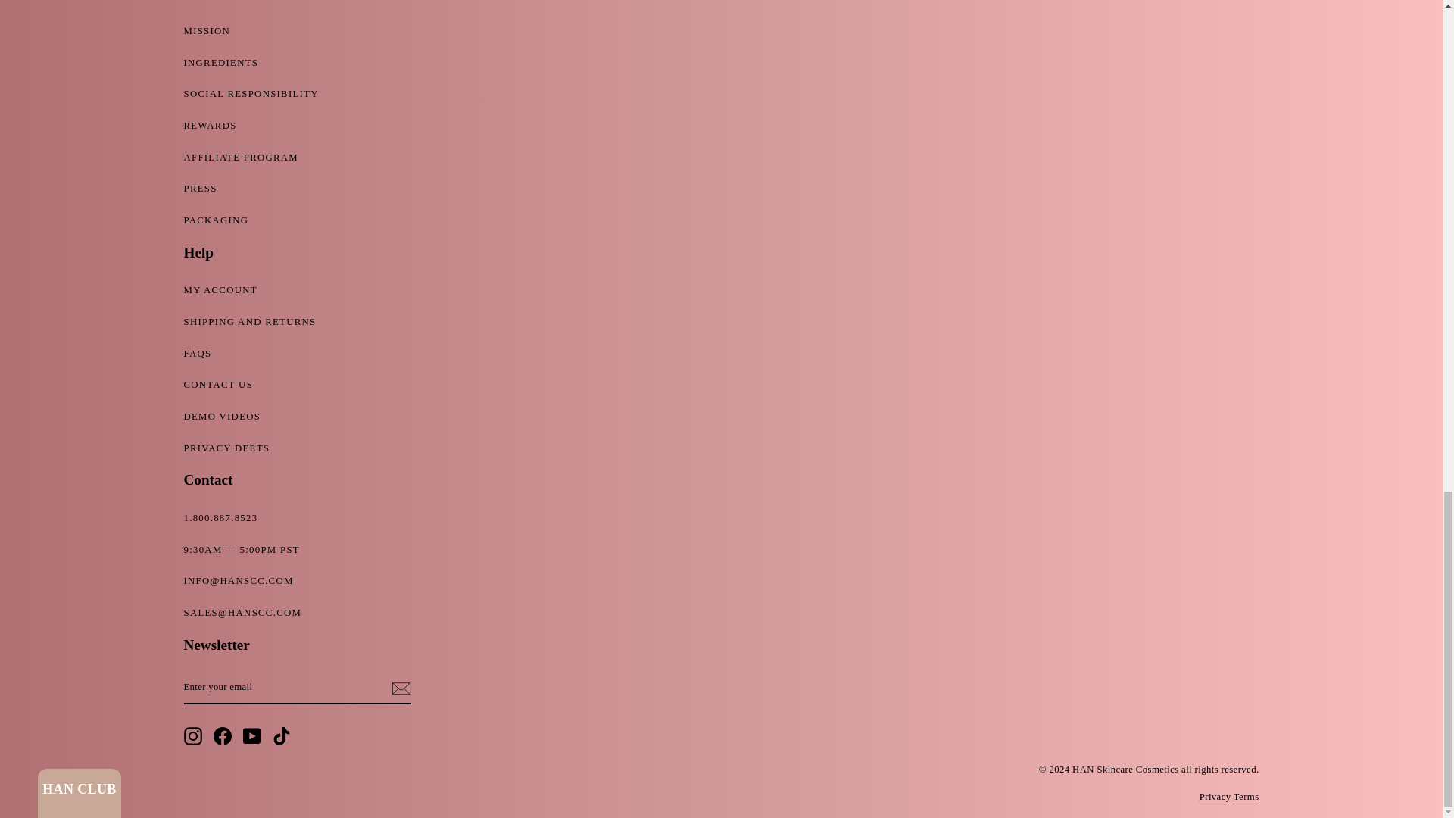 The image size is (1454, 818). Describe the element at coordinates (223, 736) in the screenshot. I see `HAN Skincare Cosmetics on Facebook` at that location.